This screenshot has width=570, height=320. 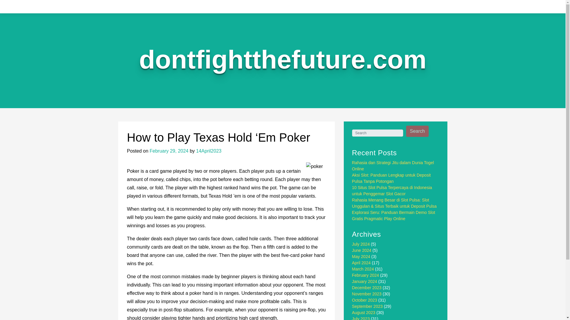 I want to click on February 29, 2024, so click(x=169, y=151).